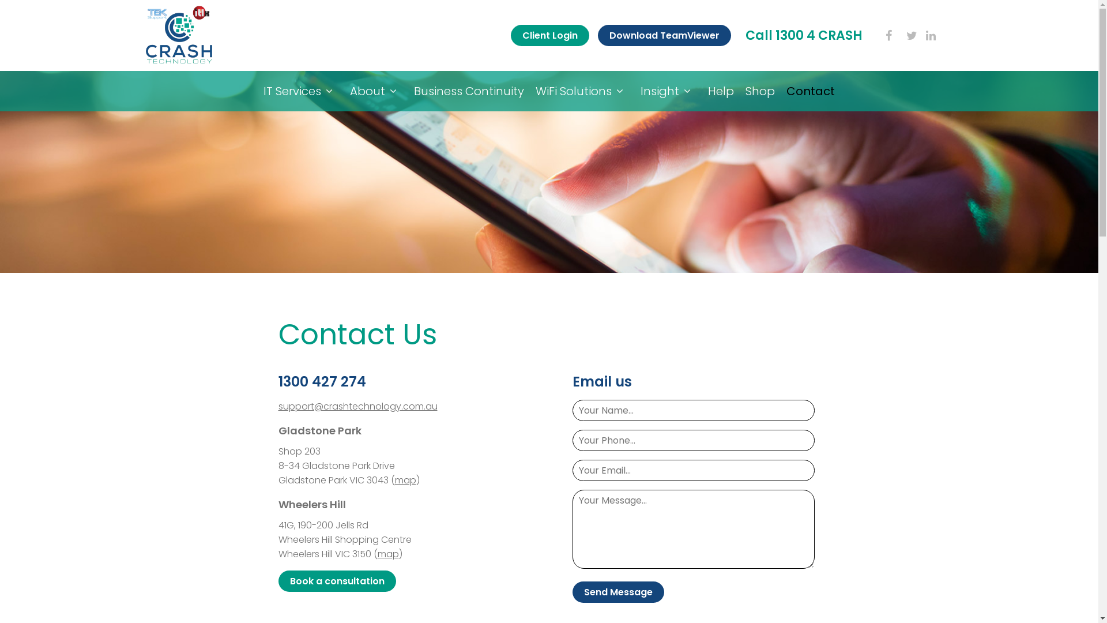 This screenshot has height=623, width=1107. Describe the element at coordinates (469, 91) in the screenshot. I see `Business Continuity` at that location.